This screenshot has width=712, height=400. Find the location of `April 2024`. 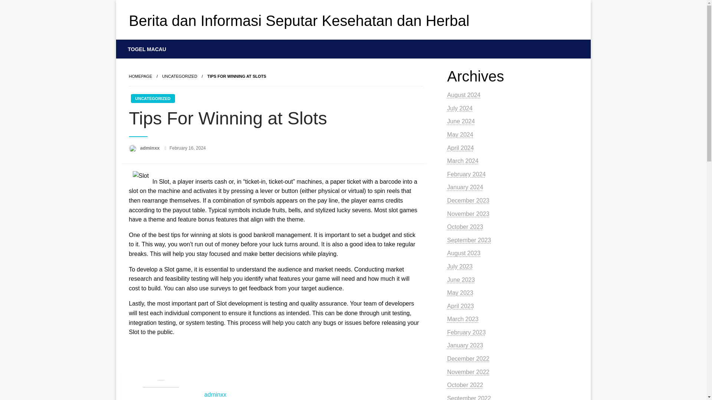

April 2024 is located at coordinates (461, 148).